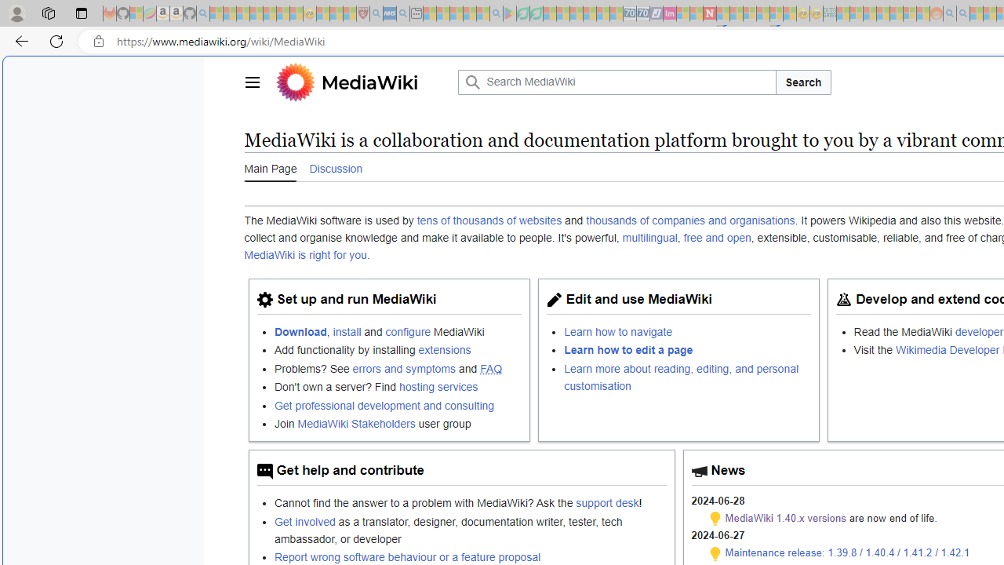  What do you see at coordinates (842, 14) in the screenshot?
I see `MSNBC - MSN - Sleeping` at bounding box center [842, 14].